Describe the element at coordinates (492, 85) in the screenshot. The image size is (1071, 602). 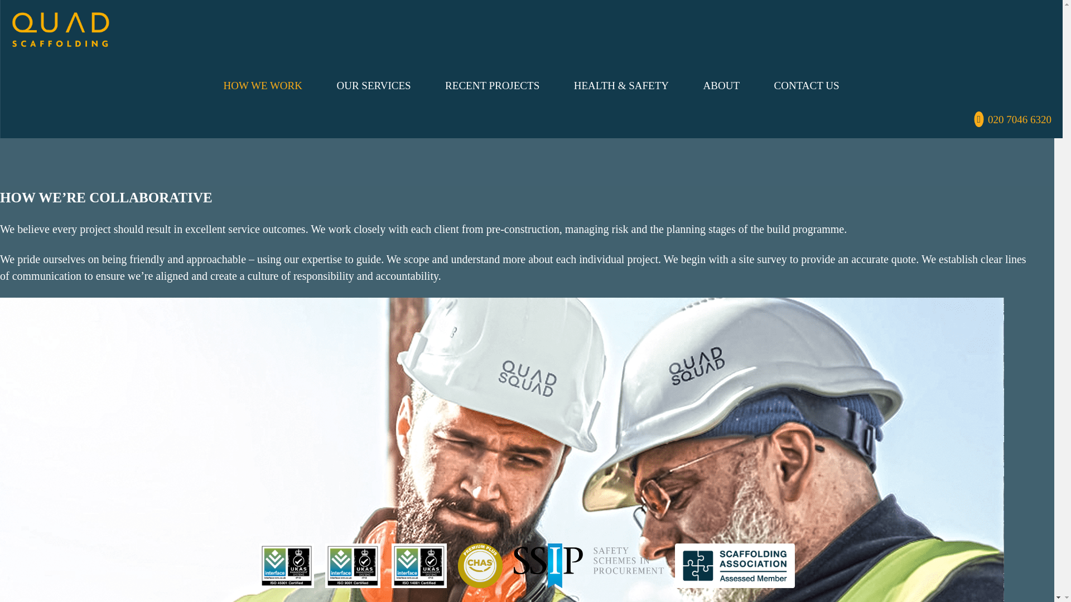
I see `RECENT PROJECTS` at that location.